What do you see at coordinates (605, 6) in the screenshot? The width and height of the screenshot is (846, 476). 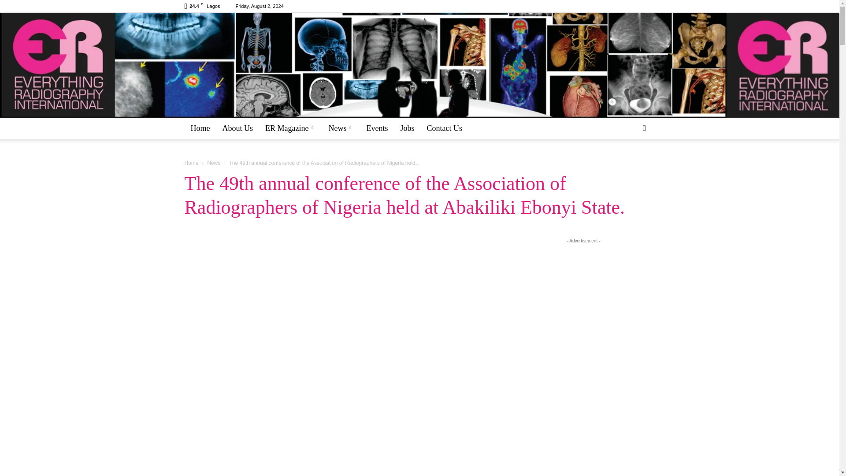 I see `Facebook` at bounding box center [605, 6].